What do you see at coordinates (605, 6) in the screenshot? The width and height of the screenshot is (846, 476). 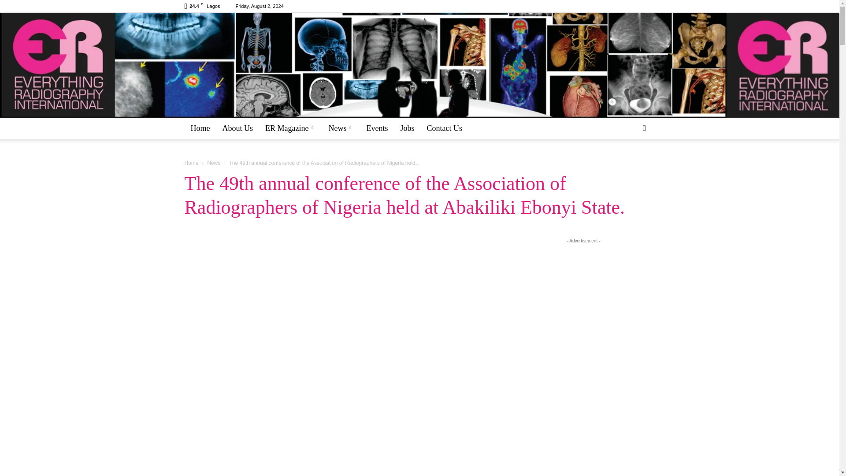 I see `Facebook` at bounding box center [605, 6].